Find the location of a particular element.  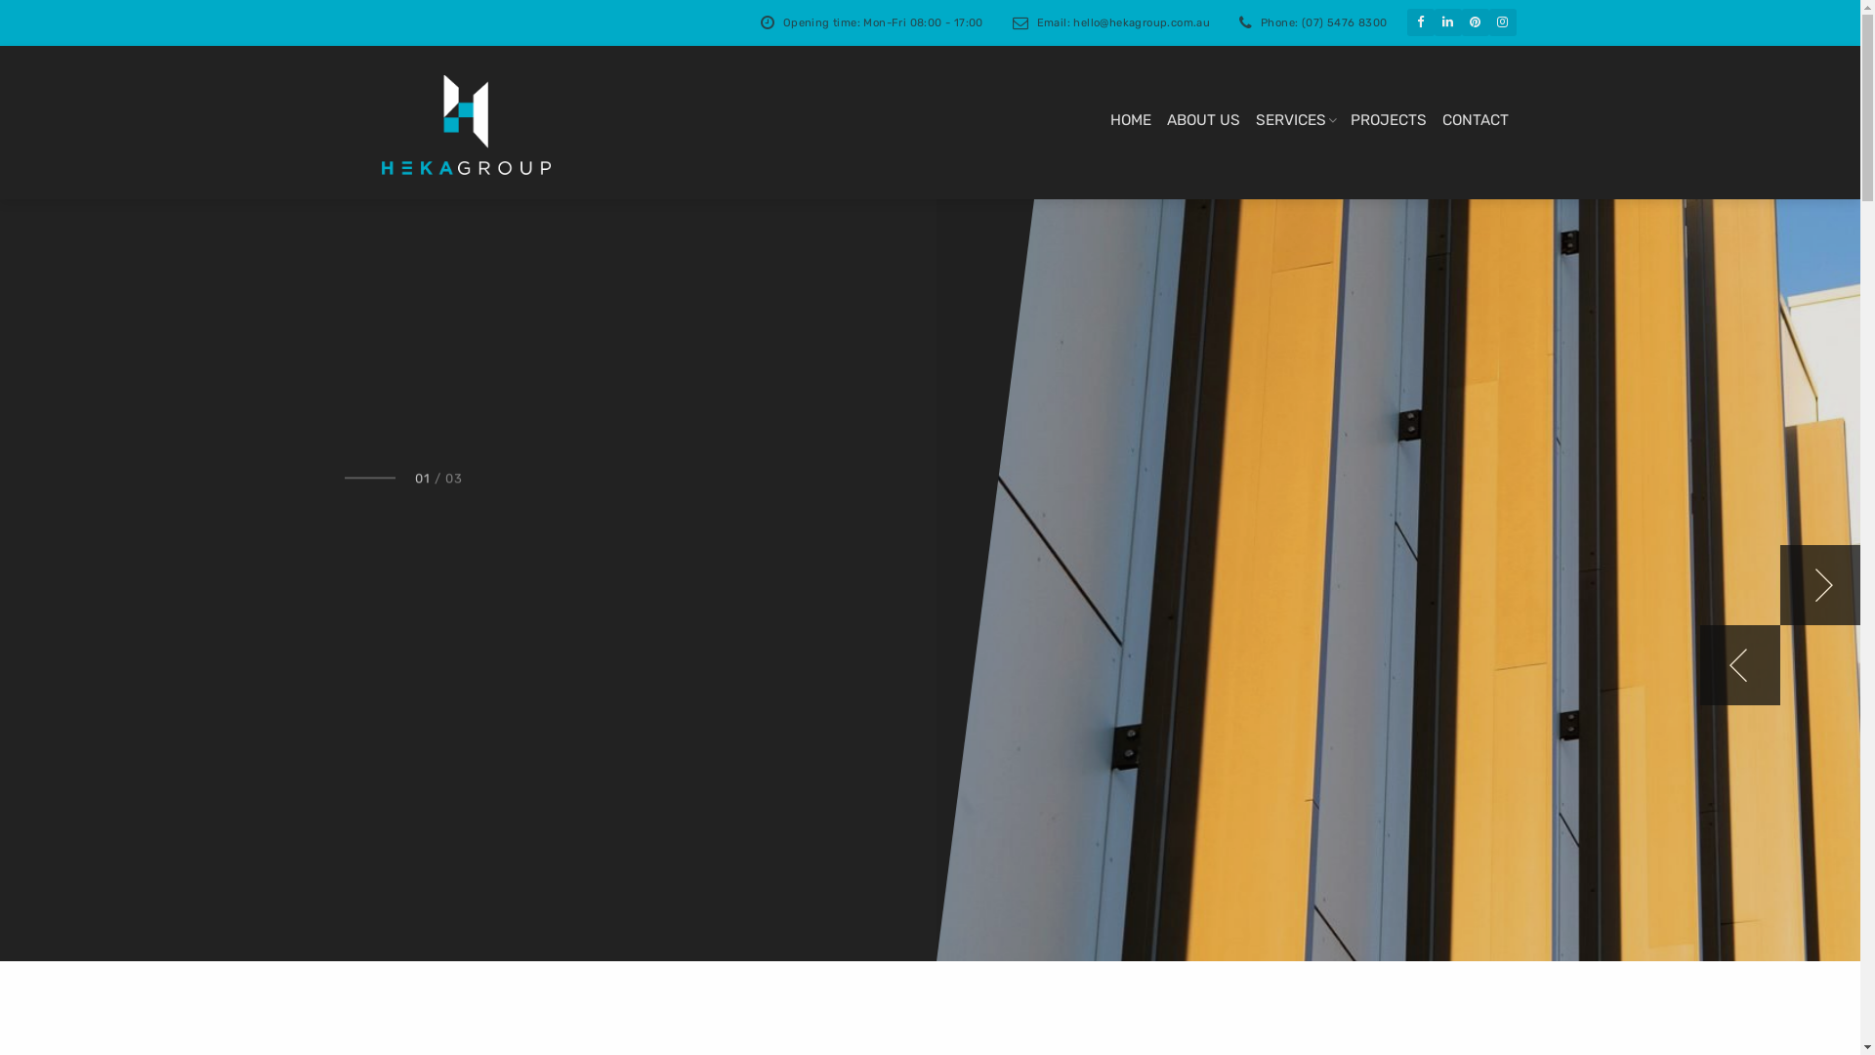

ABOUT US is located at coordinates (1203, 120).